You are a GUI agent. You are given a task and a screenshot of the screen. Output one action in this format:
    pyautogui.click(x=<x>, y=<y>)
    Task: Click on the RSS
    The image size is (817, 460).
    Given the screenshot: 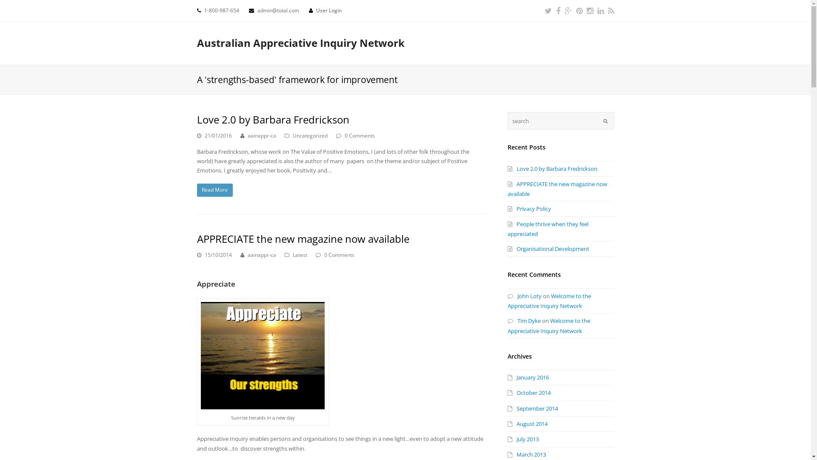 What is the action you would take?
    pyautogui.click(x=611, y=11)
    